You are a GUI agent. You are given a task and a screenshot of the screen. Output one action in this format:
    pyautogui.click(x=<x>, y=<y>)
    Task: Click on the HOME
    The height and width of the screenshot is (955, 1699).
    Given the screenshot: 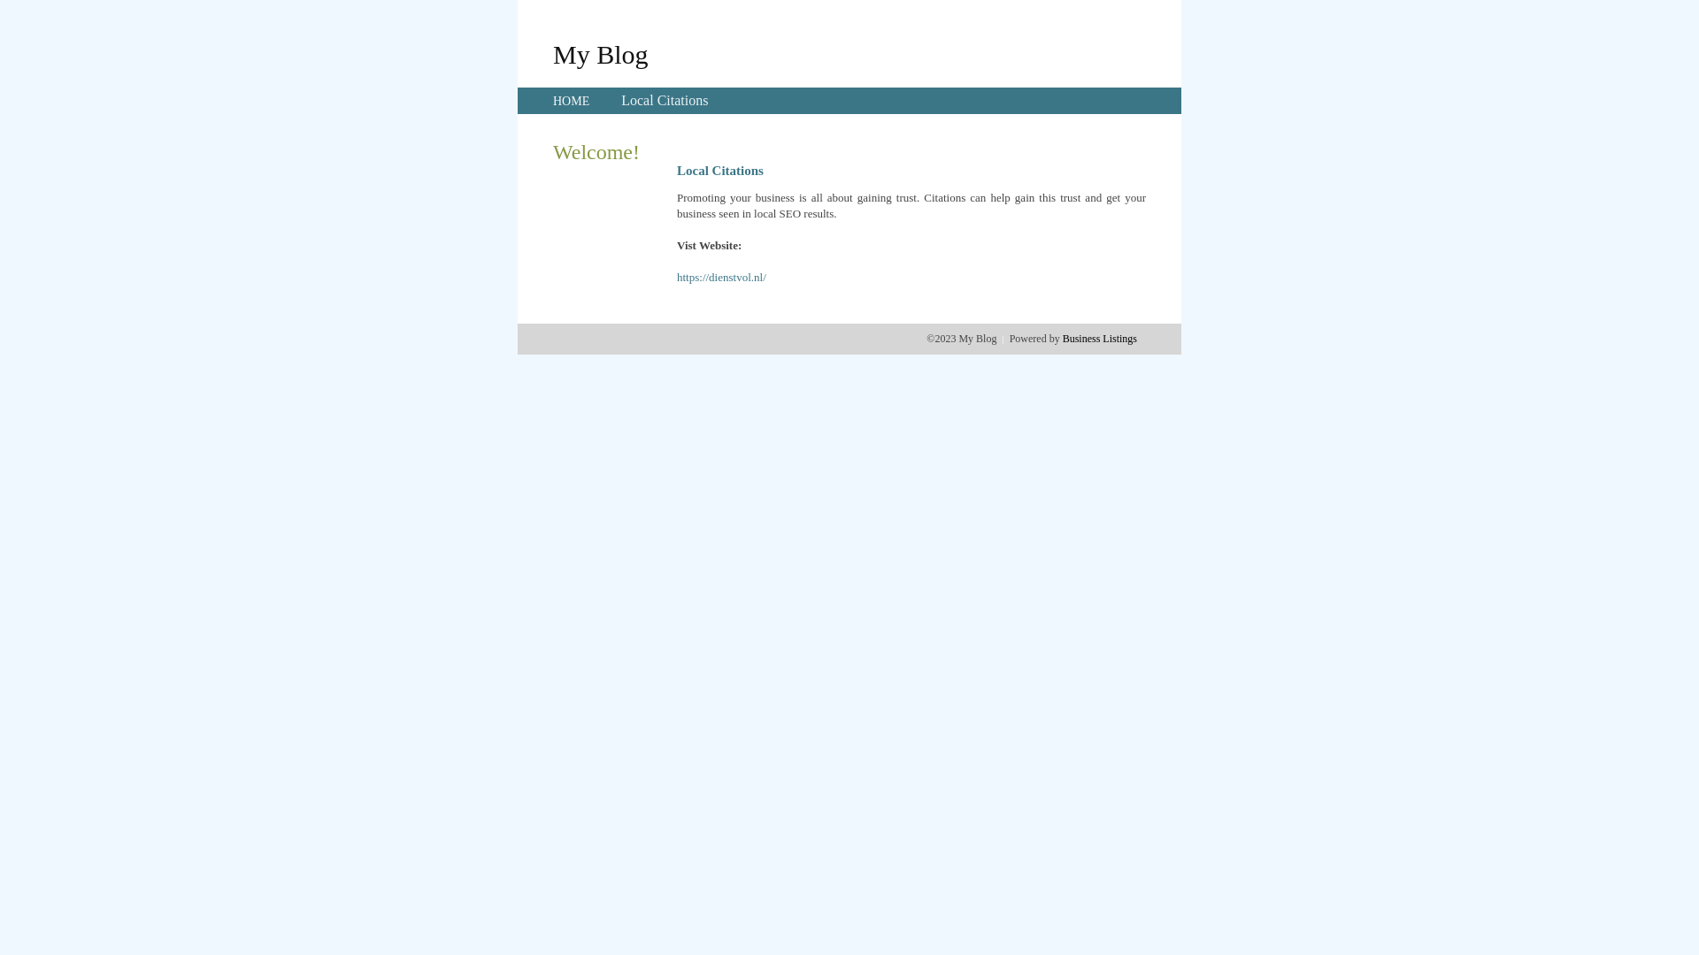 What is the action you would take?
    pyautogui.click(x=572, y=101)
    